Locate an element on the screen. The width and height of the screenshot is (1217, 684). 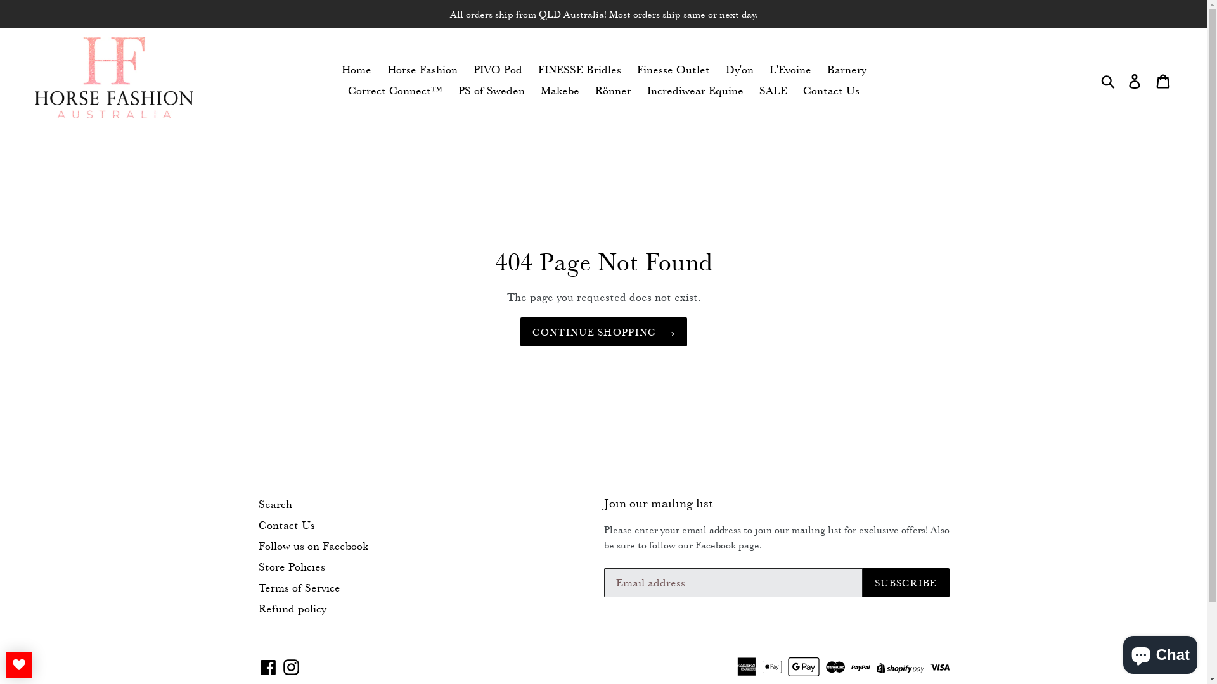
L'Evoine is located at coordinates (790, 70).